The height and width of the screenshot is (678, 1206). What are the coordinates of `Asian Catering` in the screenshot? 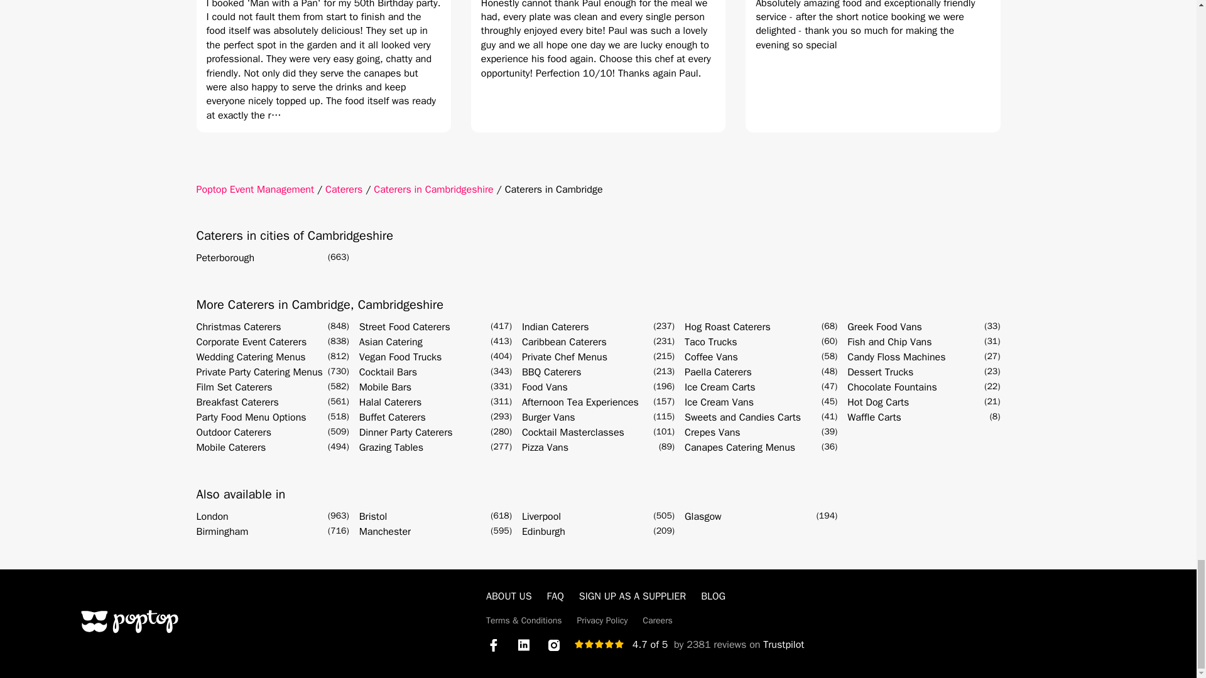 It's located at (391, 342).